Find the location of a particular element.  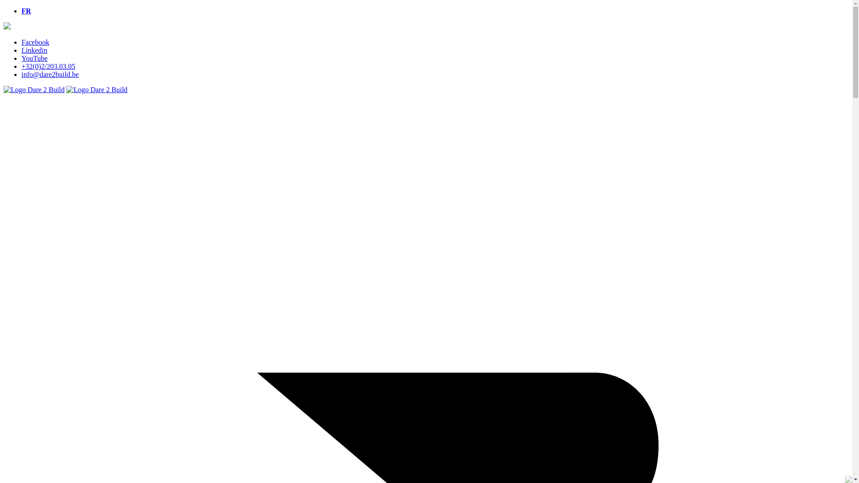

YouTube is located at coordinates (34, 58).